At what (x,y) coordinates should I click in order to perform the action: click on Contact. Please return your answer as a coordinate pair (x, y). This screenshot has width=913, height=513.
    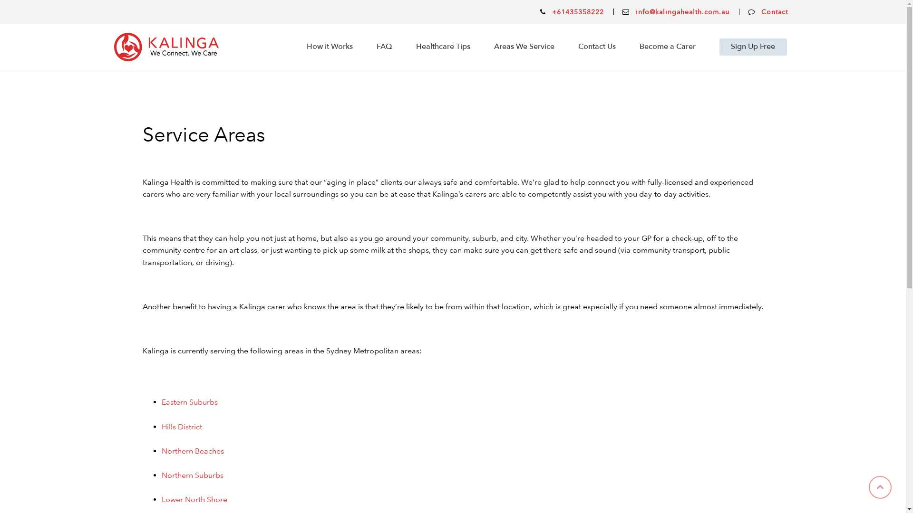
    Looking at the image, I should click on (775, 12).